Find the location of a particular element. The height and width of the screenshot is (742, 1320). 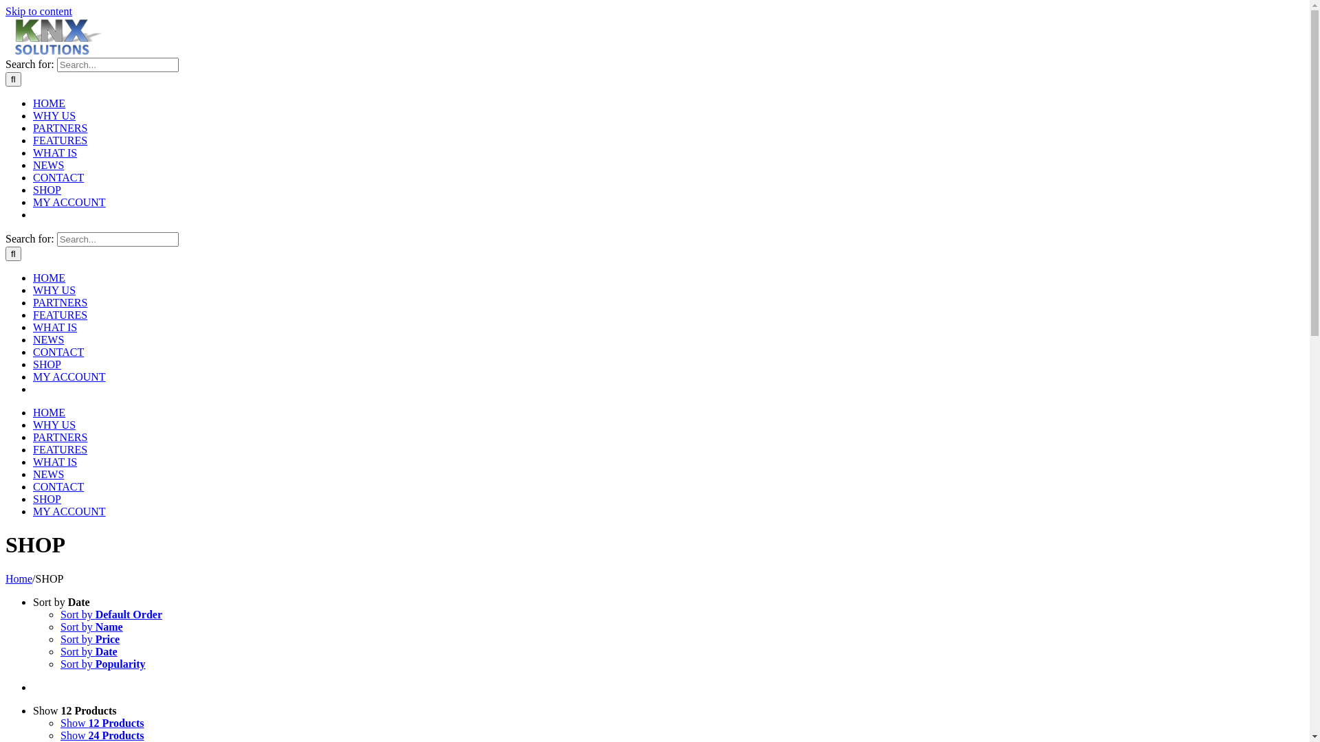

Sort by Default Order is located at coordinates (111, 614).